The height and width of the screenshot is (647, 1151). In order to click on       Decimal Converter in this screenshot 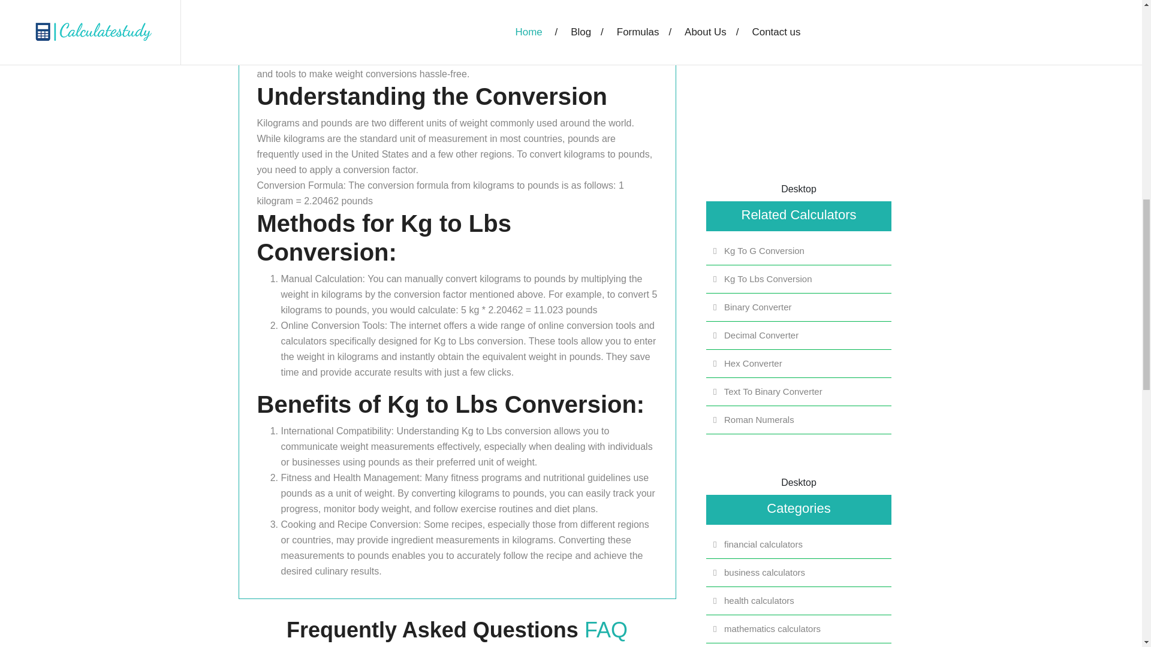, I will do `click(799, 335)`.